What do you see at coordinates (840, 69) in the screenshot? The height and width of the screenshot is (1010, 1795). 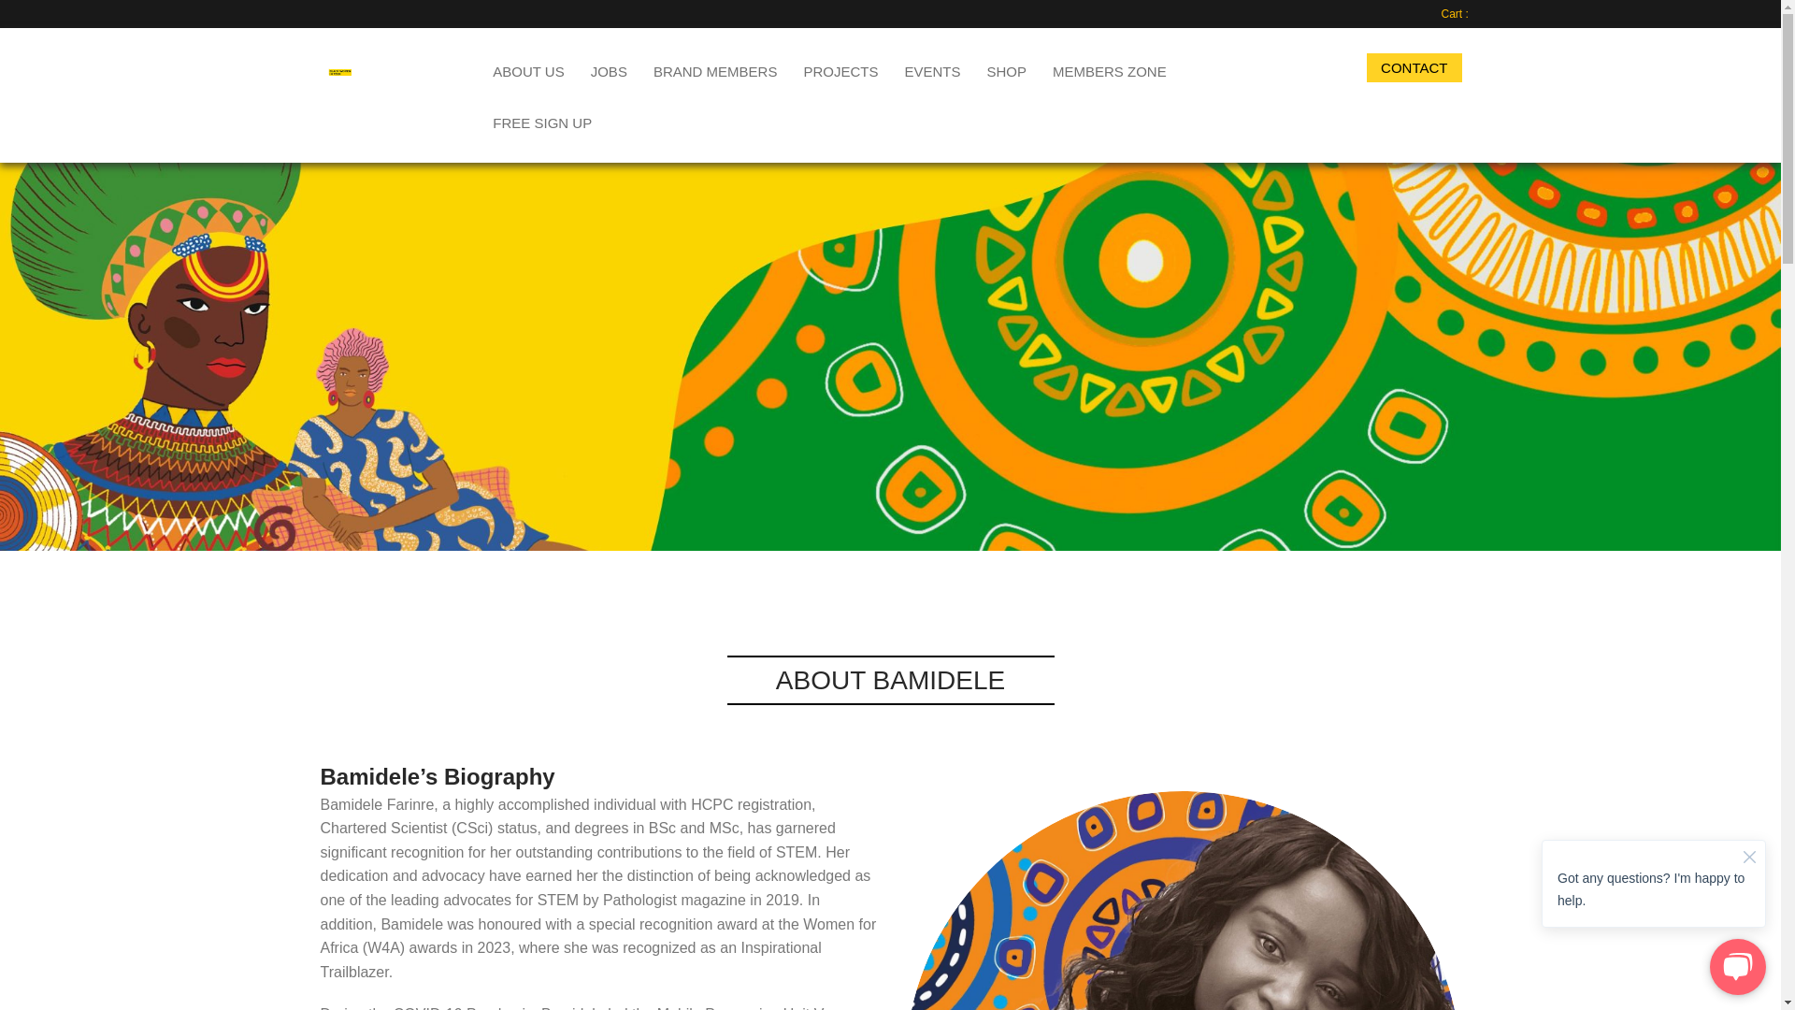 I see `PROJECTS` at bounding box center [840, 69].